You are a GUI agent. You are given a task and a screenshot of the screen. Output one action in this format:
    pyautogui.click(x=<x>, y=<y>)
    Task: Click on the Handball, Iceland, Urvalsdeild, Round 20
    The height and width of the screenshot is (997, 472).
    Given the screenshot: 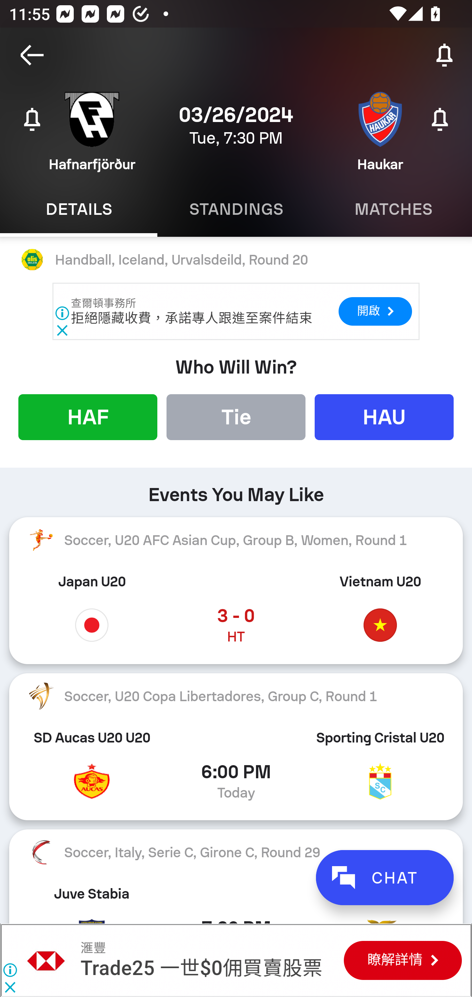 What is the action you would take?
    pyautogui.click(x=236, y=260)
    